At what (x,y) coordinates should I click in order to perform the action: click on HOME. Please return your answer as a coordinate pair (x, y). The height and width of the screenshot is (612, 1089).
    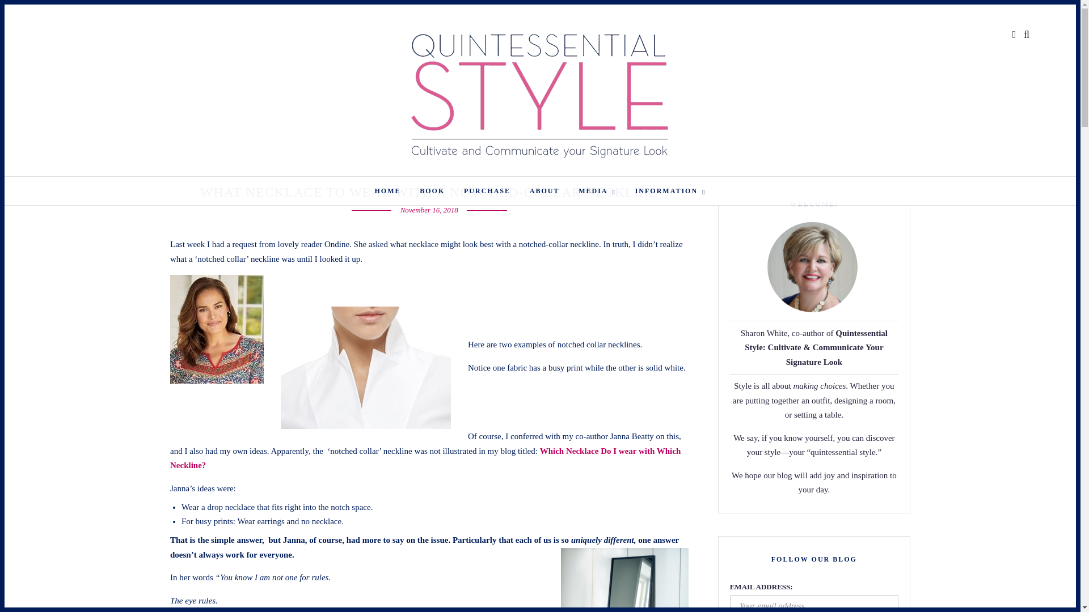
    Looking at the image, I should click on (387, 190).